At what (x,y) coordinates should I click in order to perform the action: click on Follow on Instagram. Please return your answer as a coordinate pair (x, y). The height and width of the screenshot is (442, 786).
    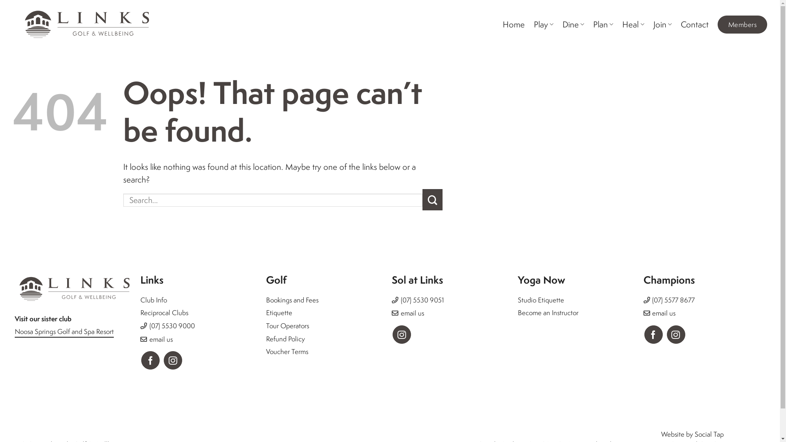
    Looking at the image, I should click on (173, 360).